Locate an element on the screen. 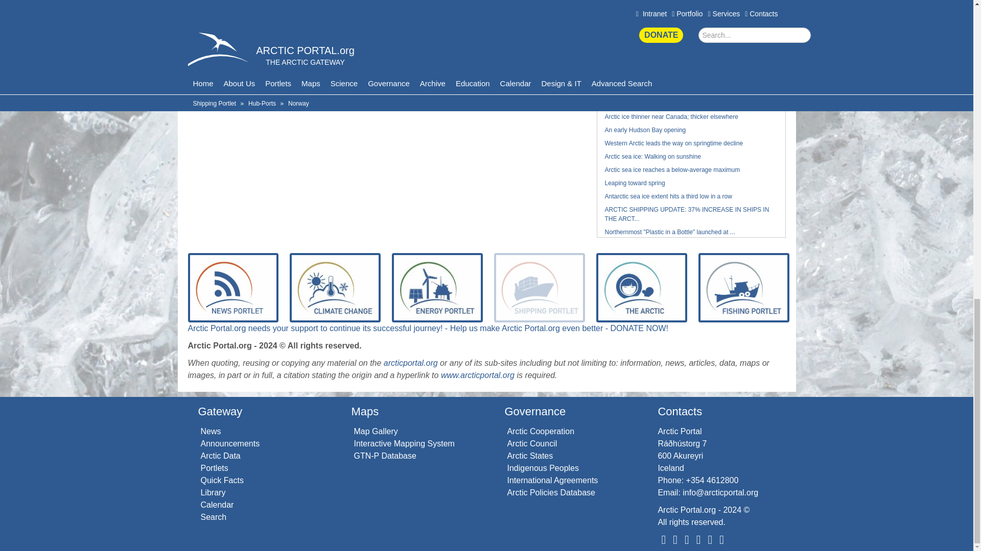 This screenshot has width=981, height=551. The Arctic Portlet is located at coordinates (642, 288).